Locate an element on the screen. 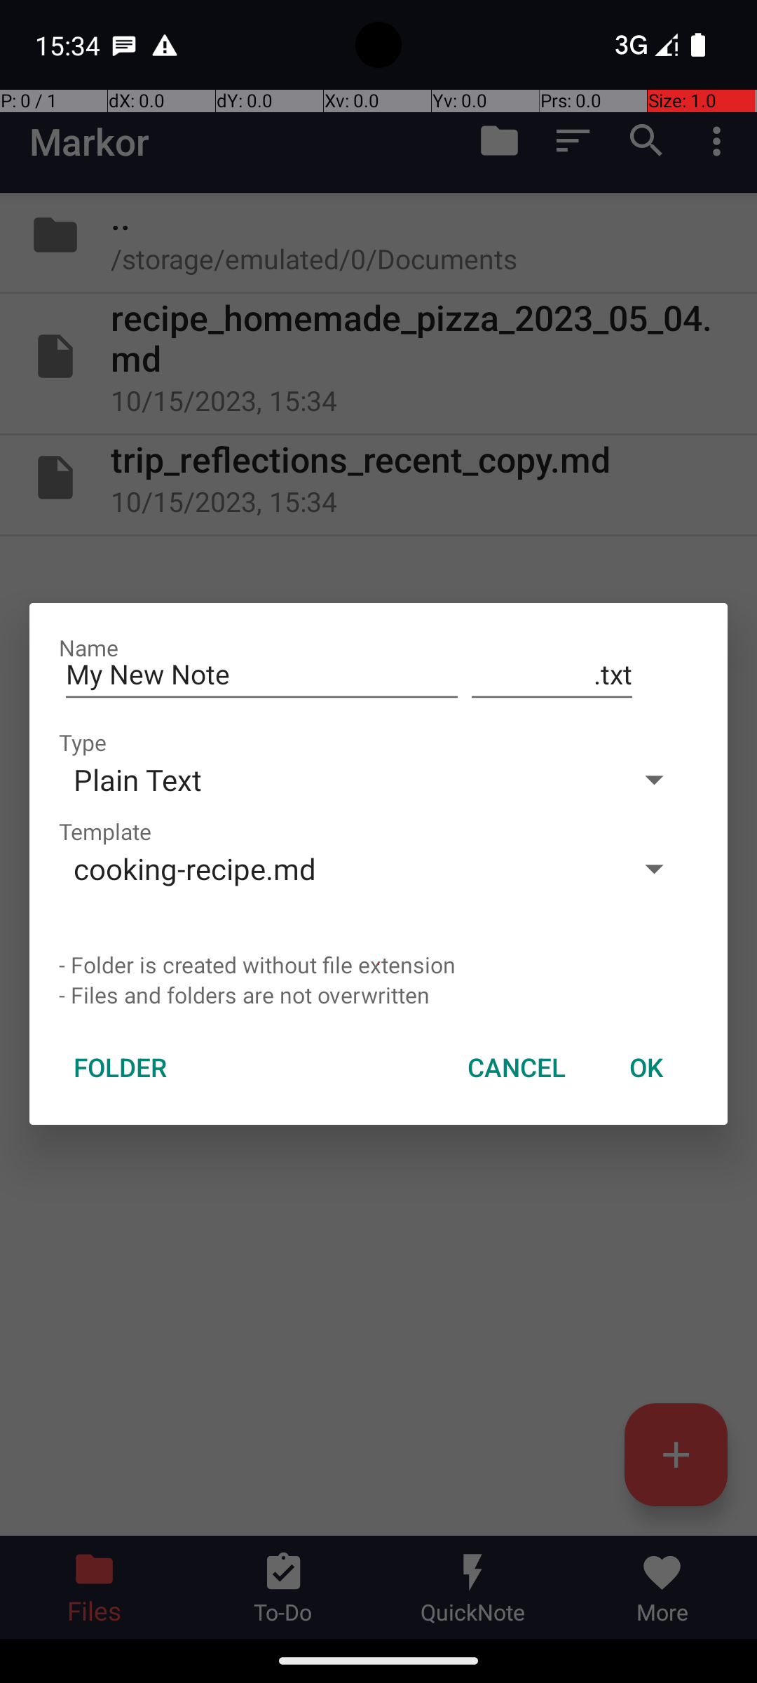  - Files and folders are not overwritten is located at coordinates (378, 994).